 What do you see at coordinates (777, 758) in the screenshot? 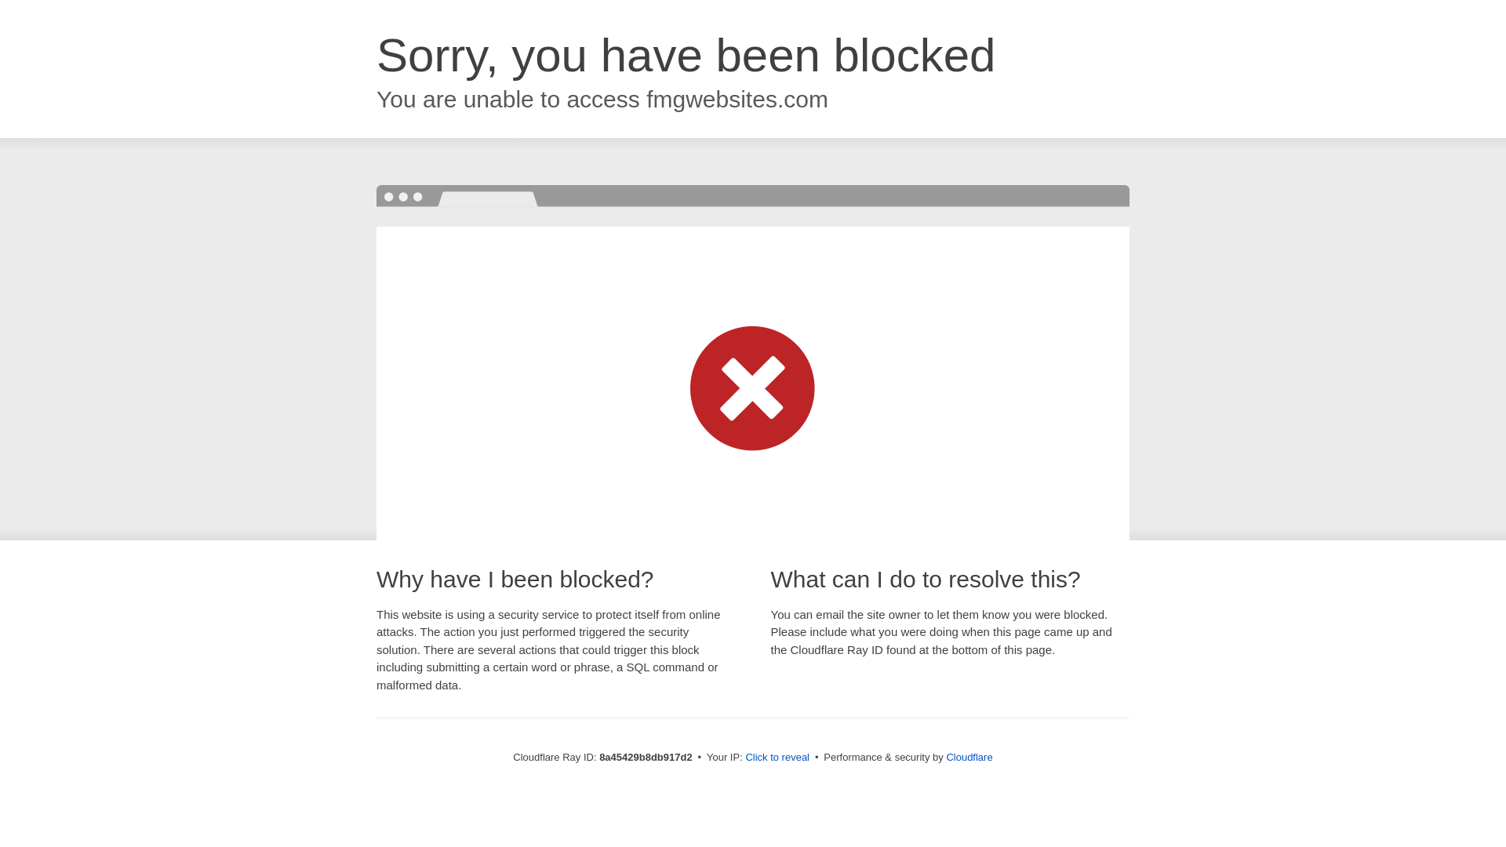
I see `Click to reveal` at bounding box center [777, 758].